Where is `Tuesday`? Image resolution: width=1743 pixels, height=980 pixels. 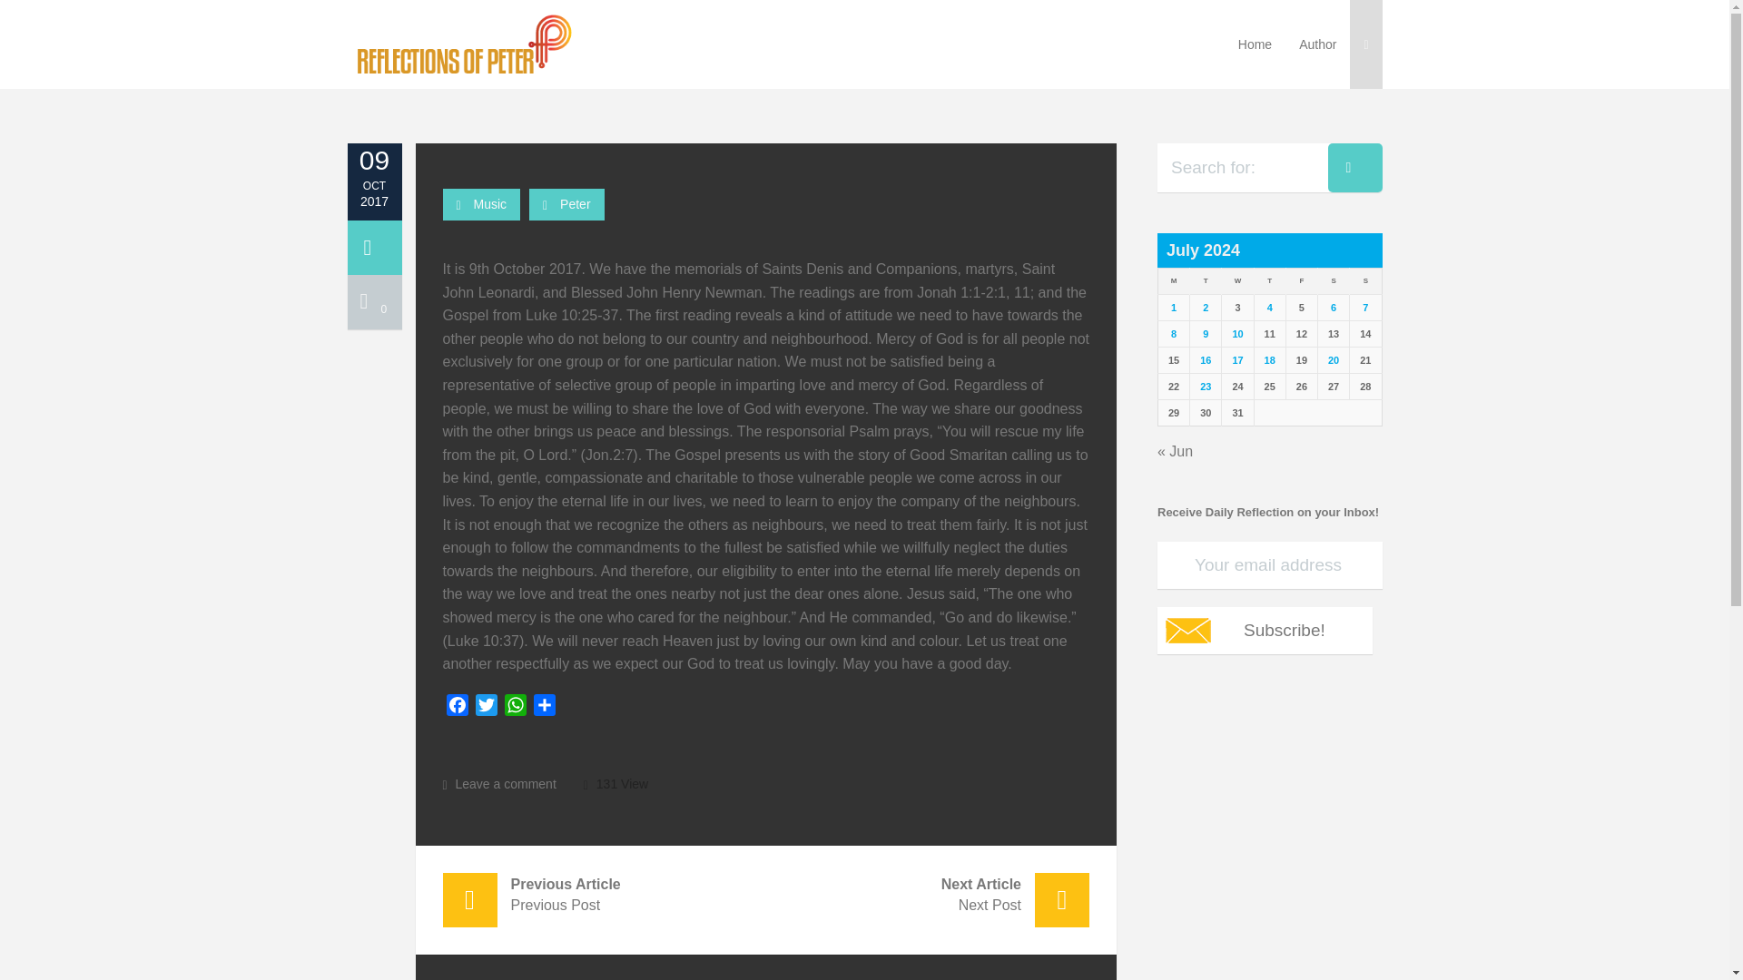
Tuesday is located at coordinates (1206, 281).